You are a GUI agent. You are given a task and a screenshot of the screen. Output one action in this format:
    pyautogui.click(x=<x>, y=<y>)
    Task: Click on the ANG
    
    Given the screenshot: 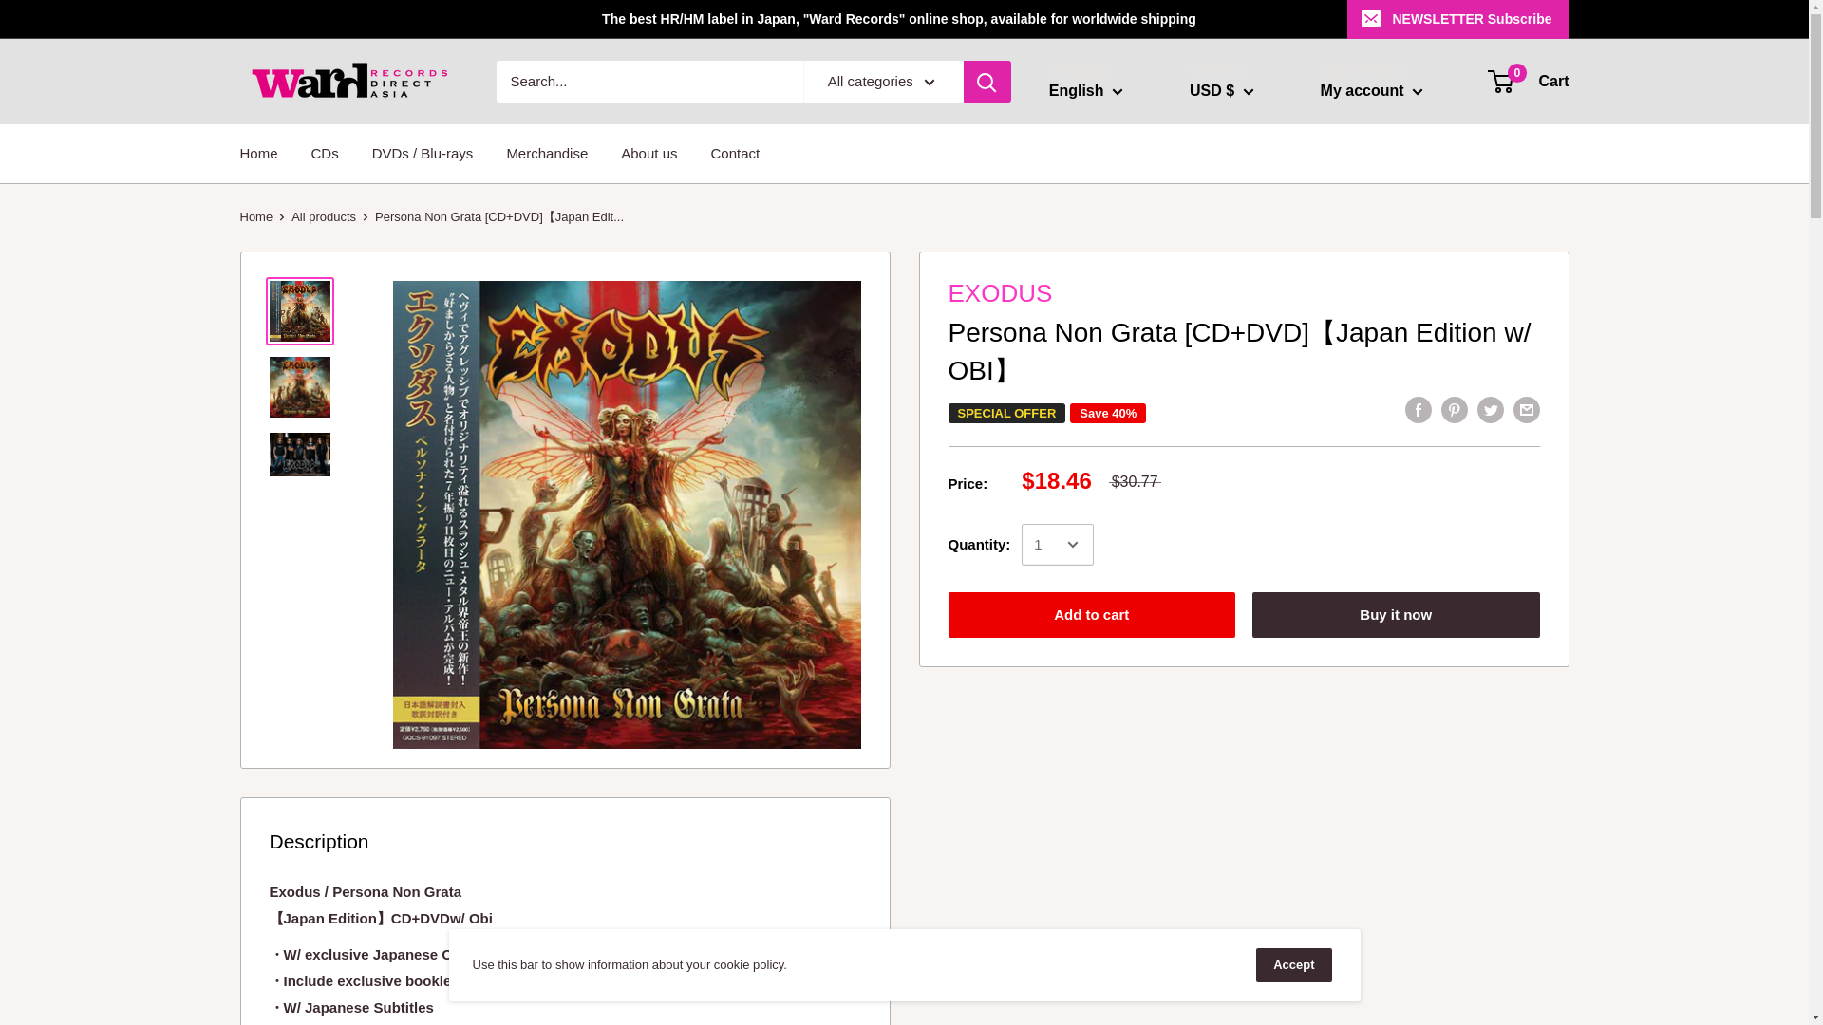 What is the action you would take?
    pyautogui.click(x=1251, y=387)
    